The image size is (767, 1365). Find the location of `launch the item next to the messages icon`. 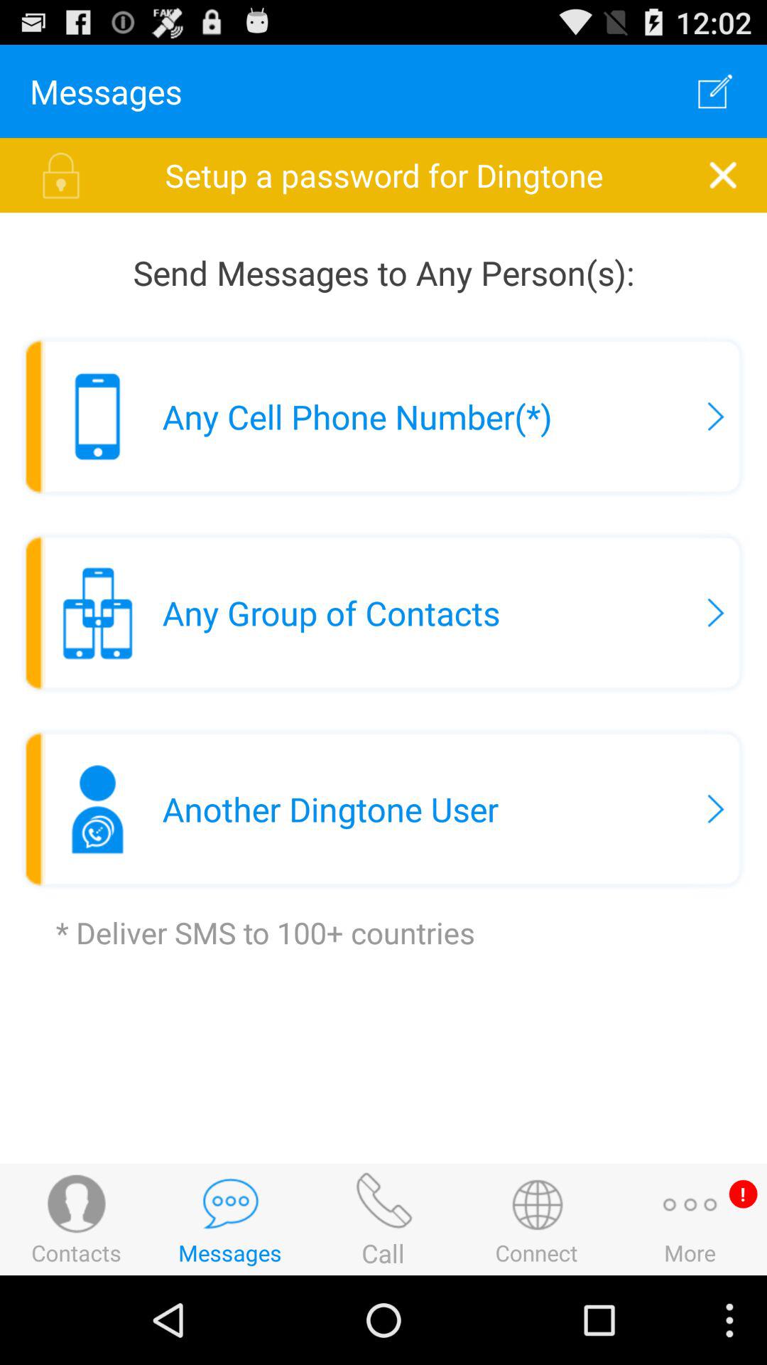

launch the item next to the messages icon is located at coordinates (714, 91).